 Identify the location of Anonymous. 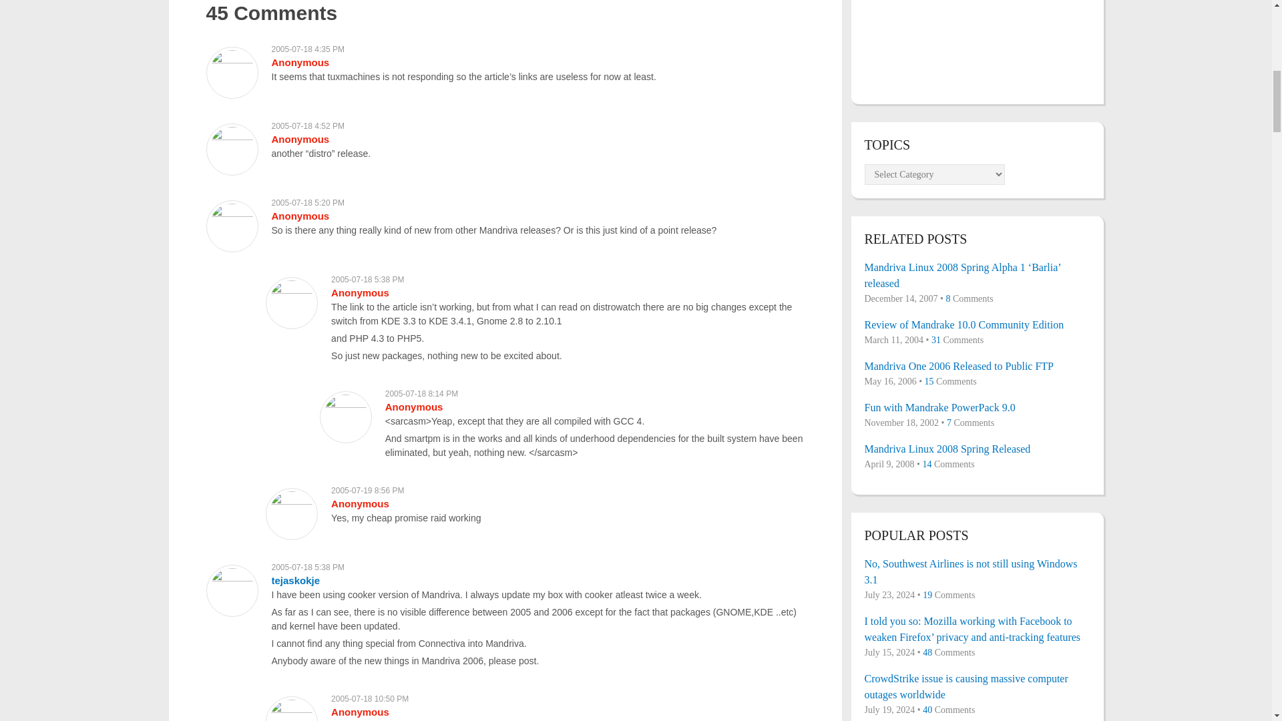
(360, 292).